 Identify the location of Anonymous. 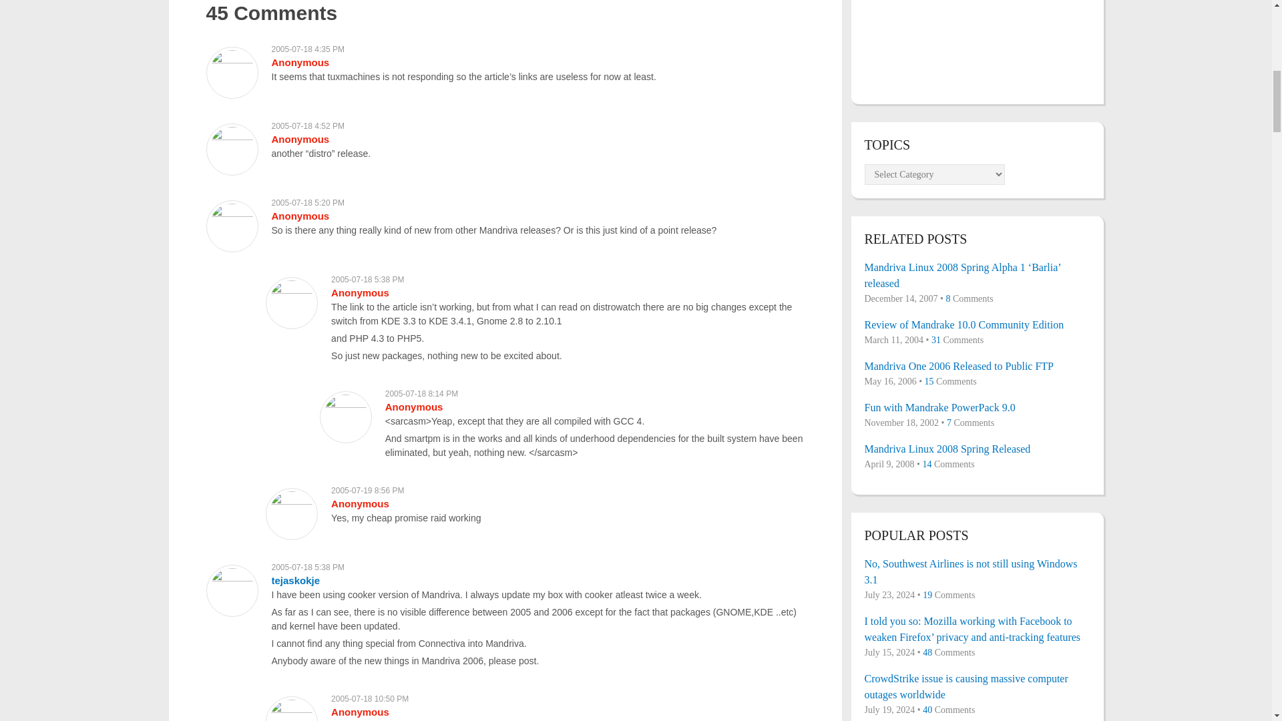
(360, 292).